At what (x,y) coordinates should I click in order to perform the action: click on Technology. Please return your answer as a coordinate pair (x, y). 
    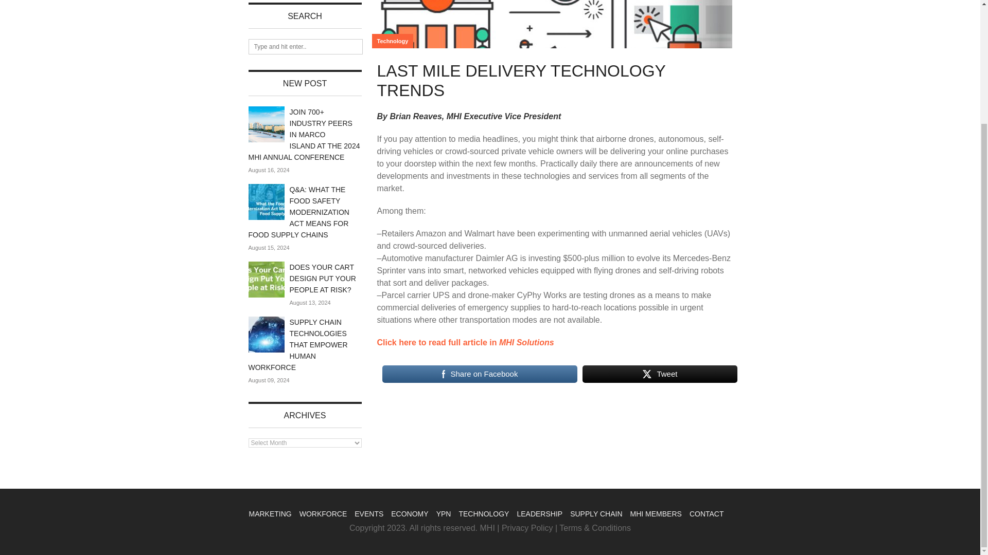
    Looking at the image, I should click on (392, 41).